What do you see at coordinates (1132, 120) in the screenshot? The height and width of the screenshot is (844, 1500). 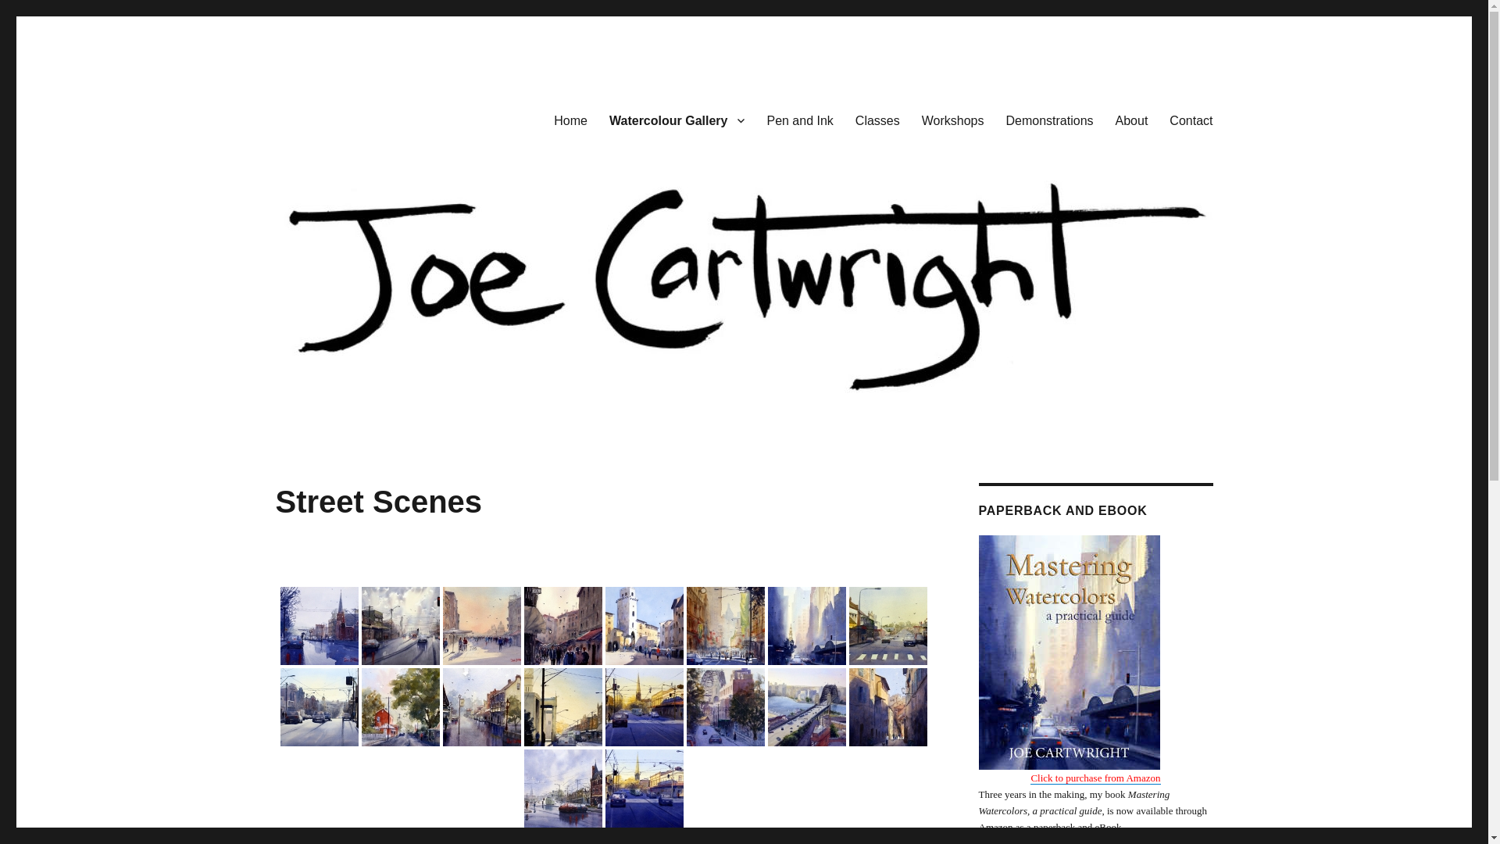 I see `About` at bounding box center [1132, 120].